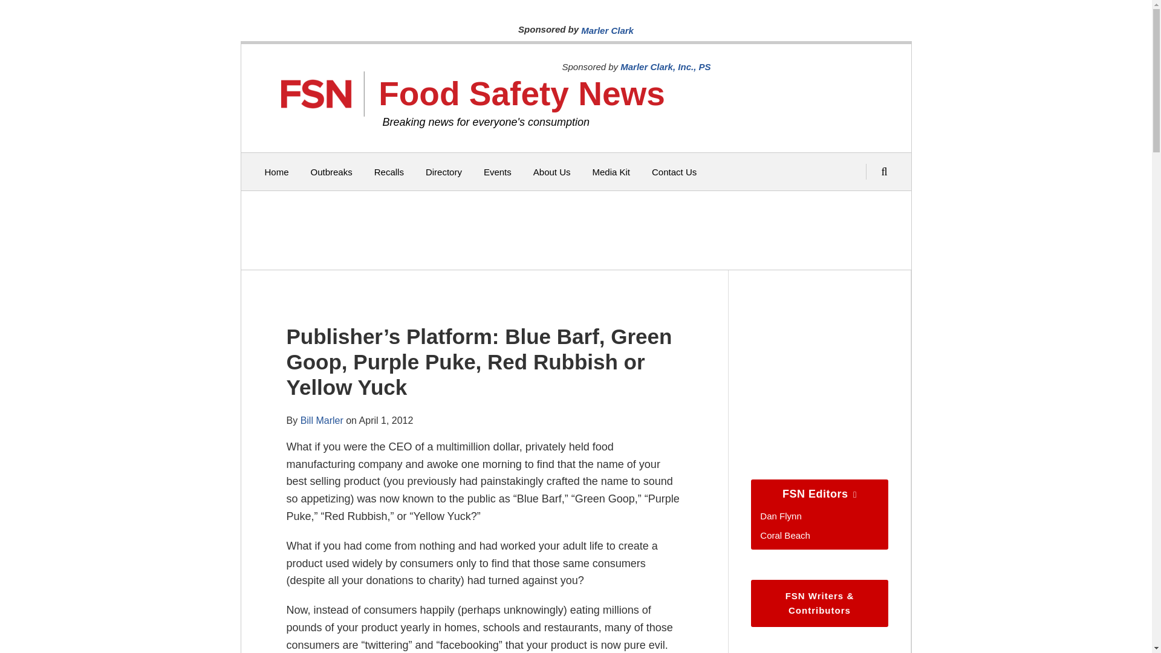 The image size is (1161, 653). Describe the element at coordinates (322, 420) in the screenshot. I see `Bill Marler` at that location.